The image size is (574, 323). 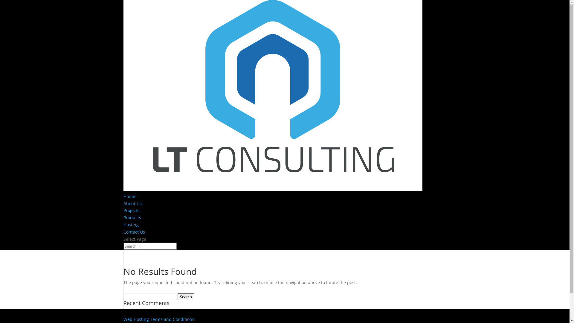 What do you see at coordinates (131, 211) in the screenshot?
I see `Projects` at bounding box center [131, 211].